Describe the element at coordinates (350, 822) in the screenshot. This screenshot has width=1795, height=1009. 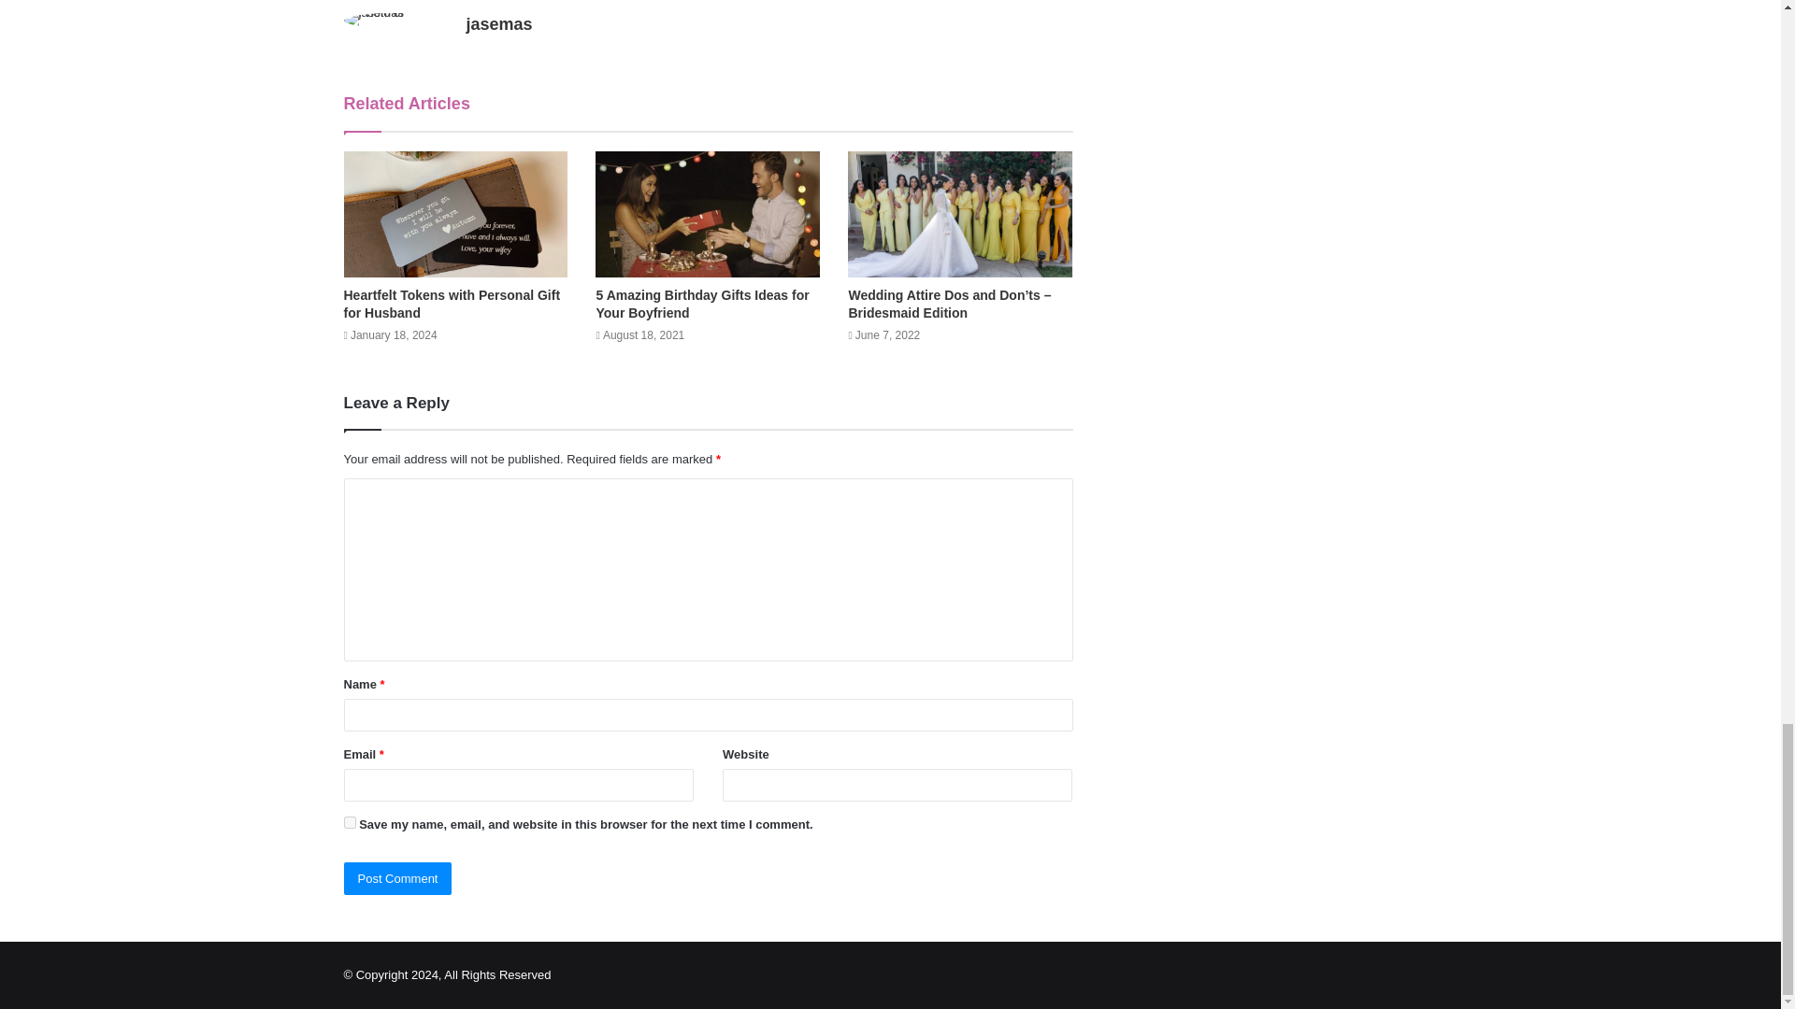
I see `yes` at that location.